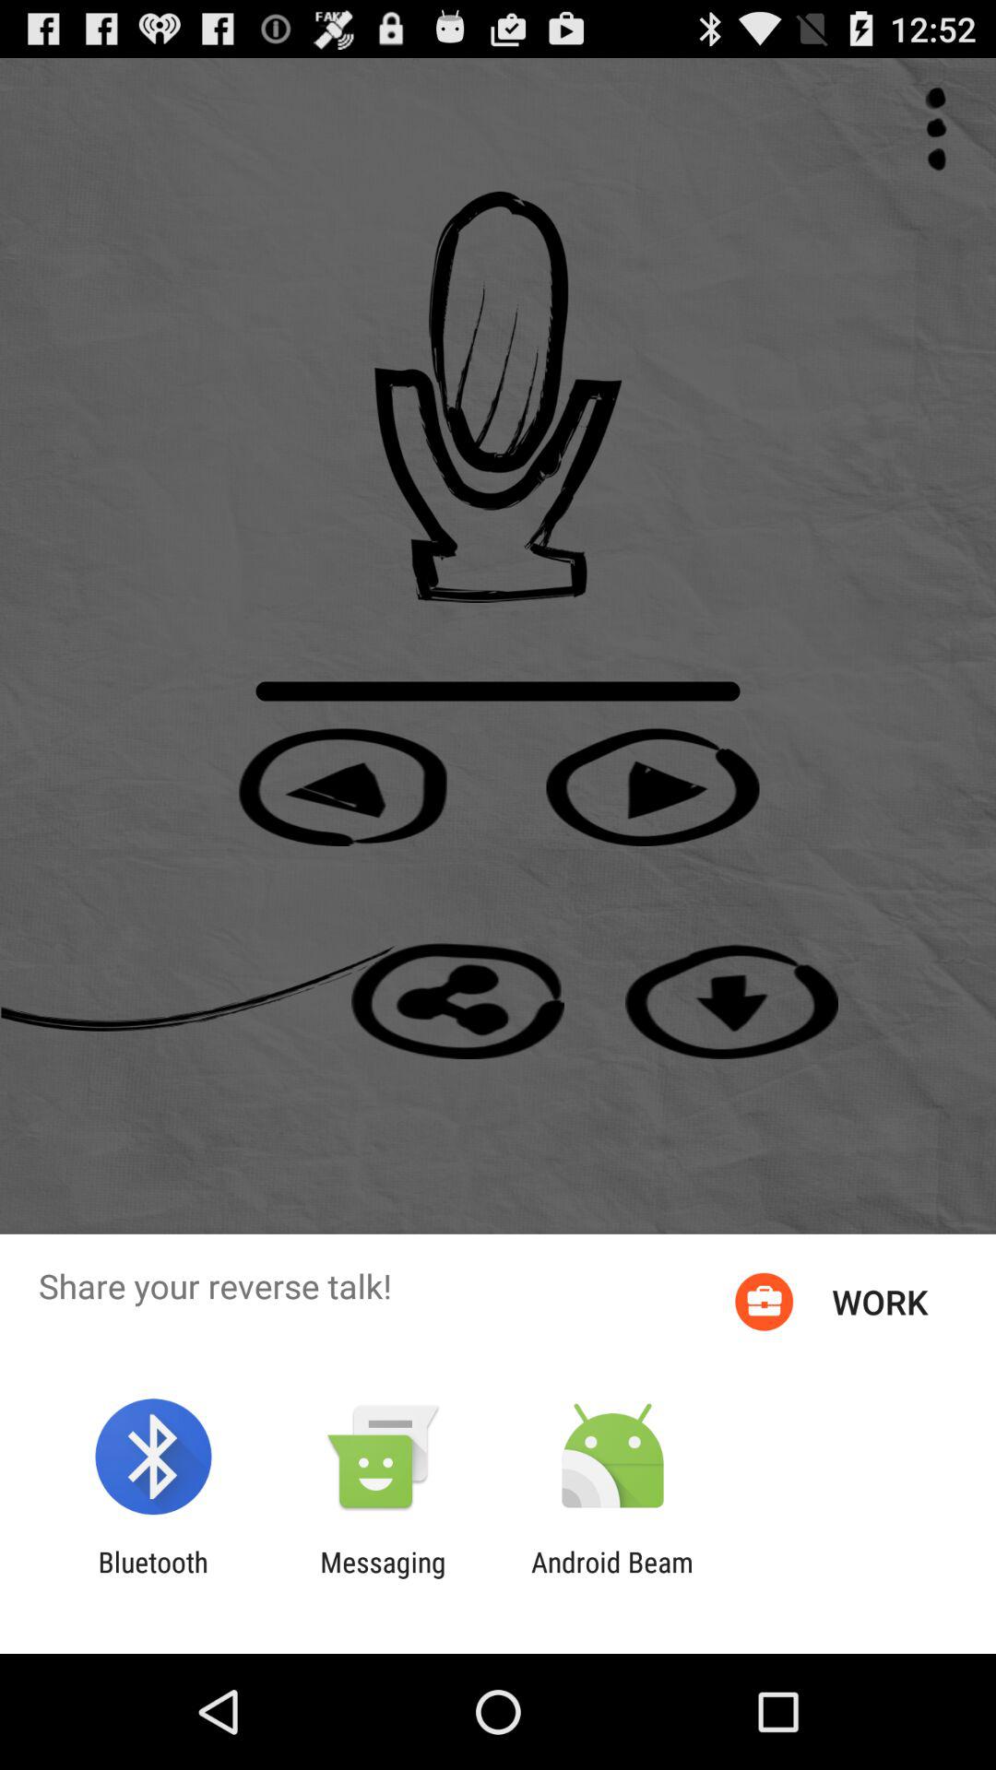  What do you see at coordinates (153, 1578) in the screenshot?
I see `select app next to the messaging item` at bounding box center [153, 1578].